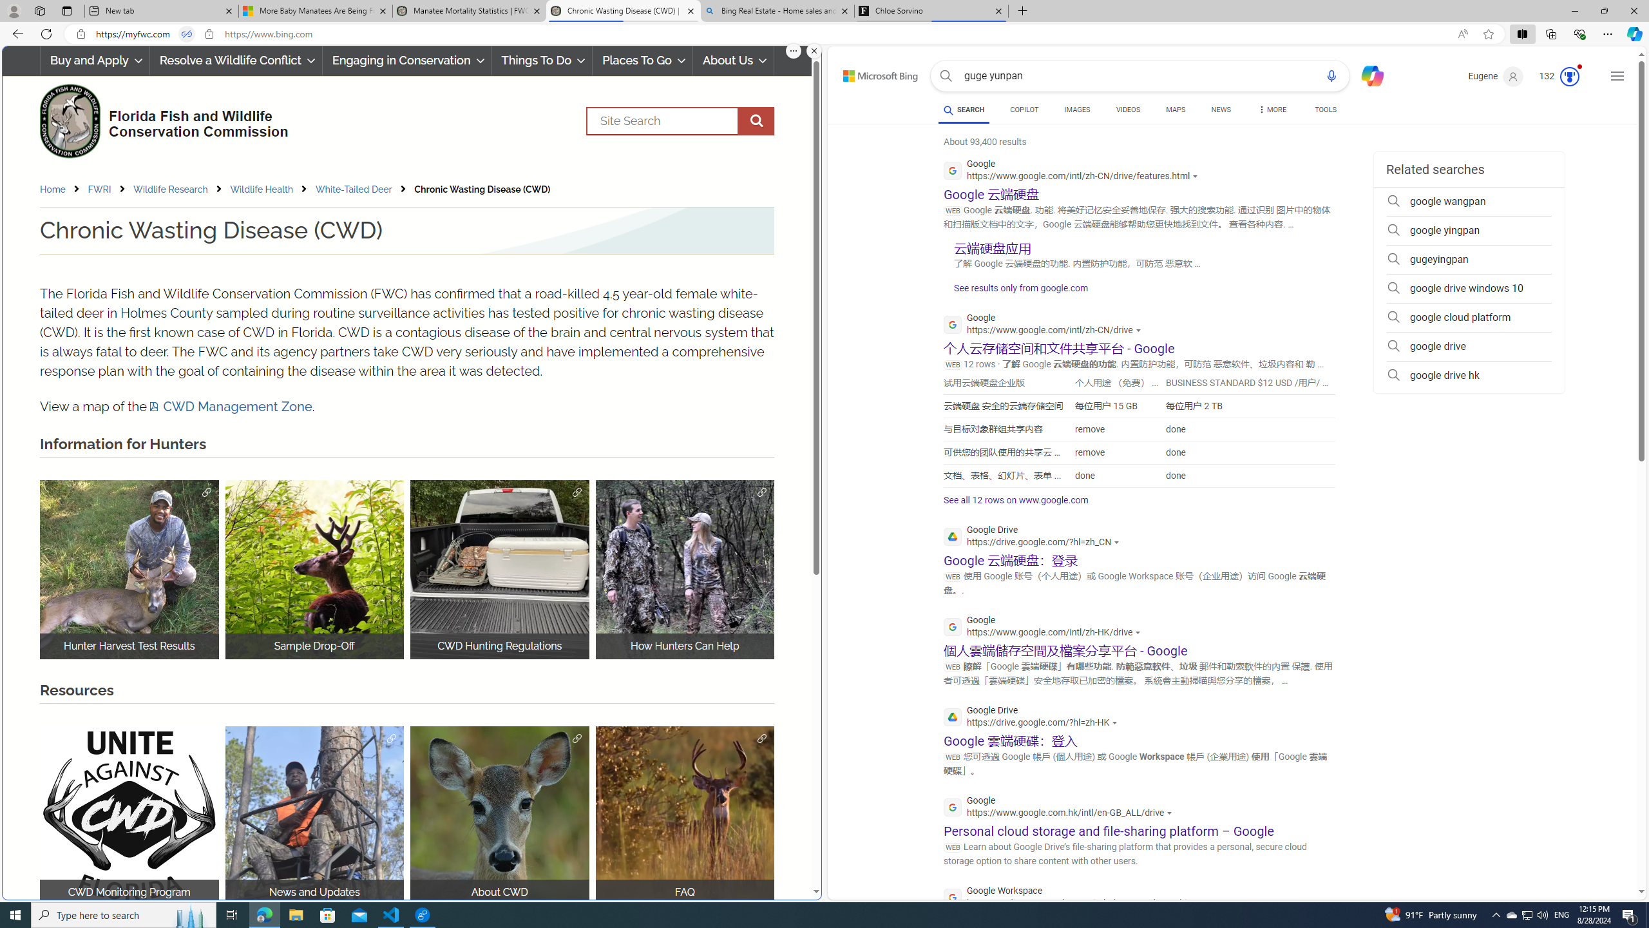  What do you see at coordinates (1024, 110) in the screenshot?
I see `COPILOT` at bounding box center [1024, 110].